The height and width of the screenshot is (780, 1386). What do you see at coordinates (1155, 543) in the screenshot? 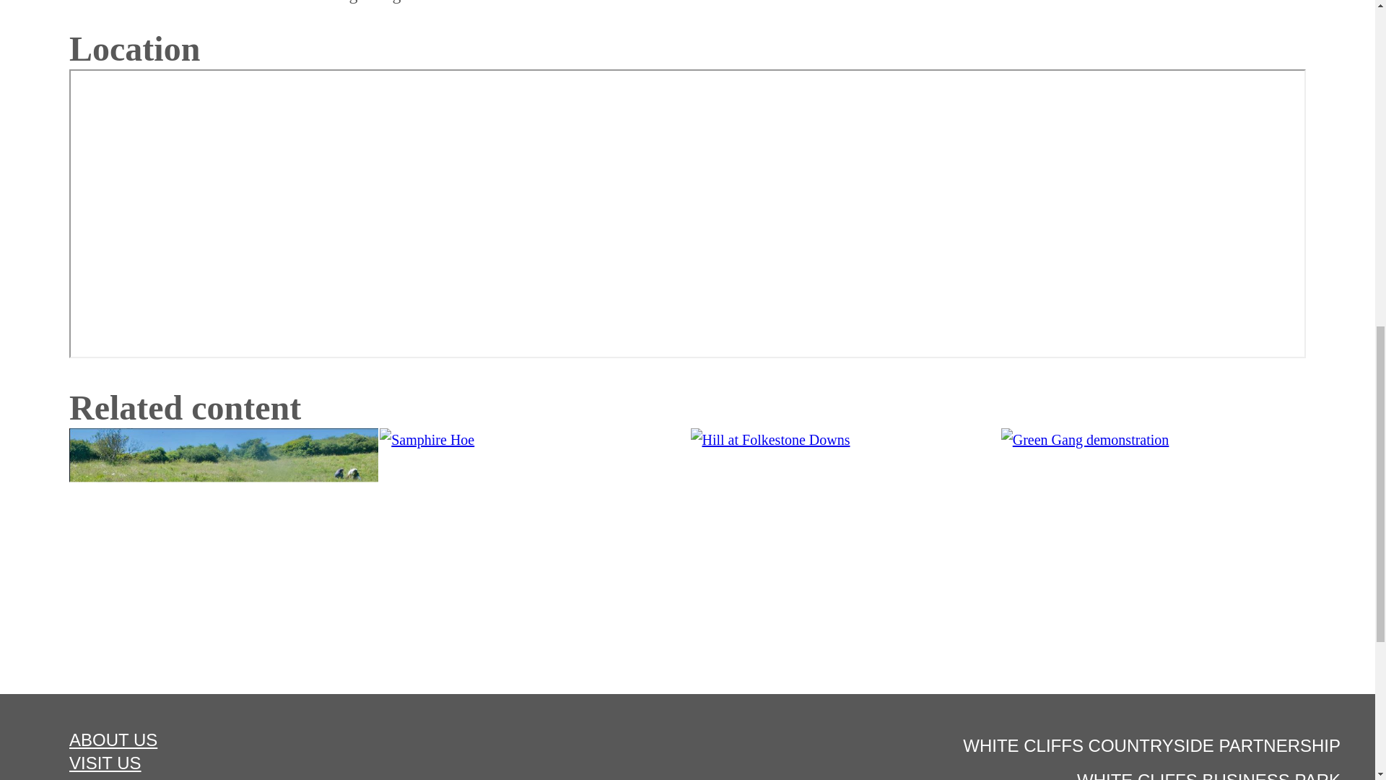
I see `What's On` at bounding box center [1155, 543].